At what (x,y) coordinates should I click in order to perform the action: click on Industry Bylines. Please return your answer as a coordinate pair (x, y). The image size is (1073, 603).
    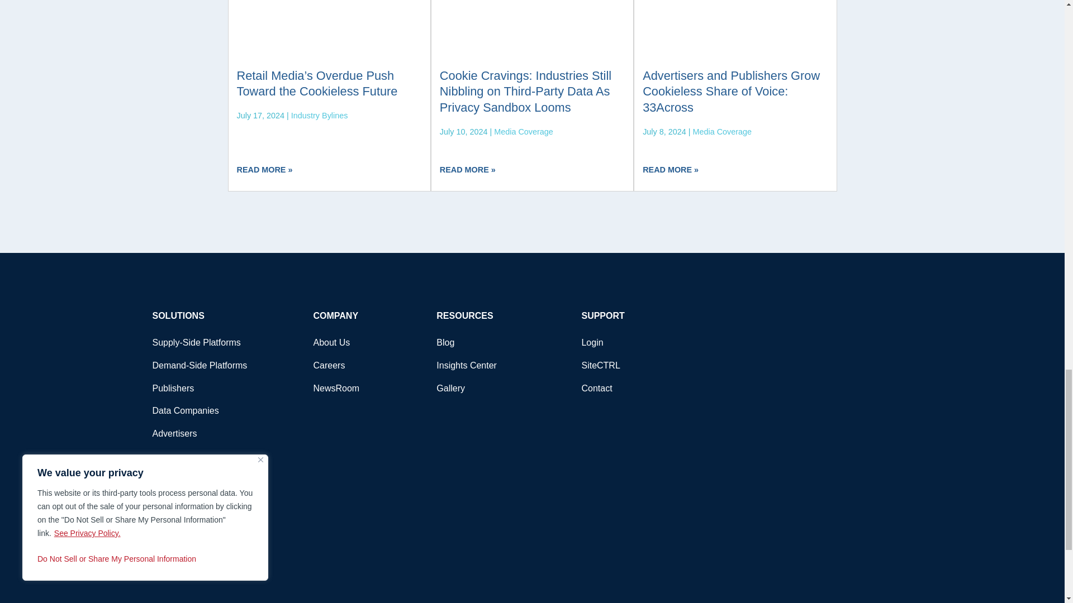
    Looking at the image, I should click on (319, 115).